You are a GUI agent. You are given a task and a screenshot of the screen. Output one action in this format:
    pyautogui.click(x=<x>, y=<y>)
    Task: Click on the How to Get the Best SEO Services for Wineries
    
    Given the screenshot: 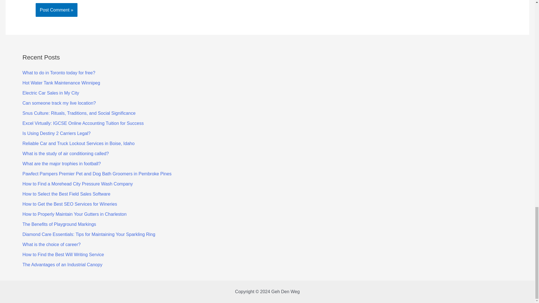 What is the action you would take?
    pyautogui.click(x=70, y=204)
    